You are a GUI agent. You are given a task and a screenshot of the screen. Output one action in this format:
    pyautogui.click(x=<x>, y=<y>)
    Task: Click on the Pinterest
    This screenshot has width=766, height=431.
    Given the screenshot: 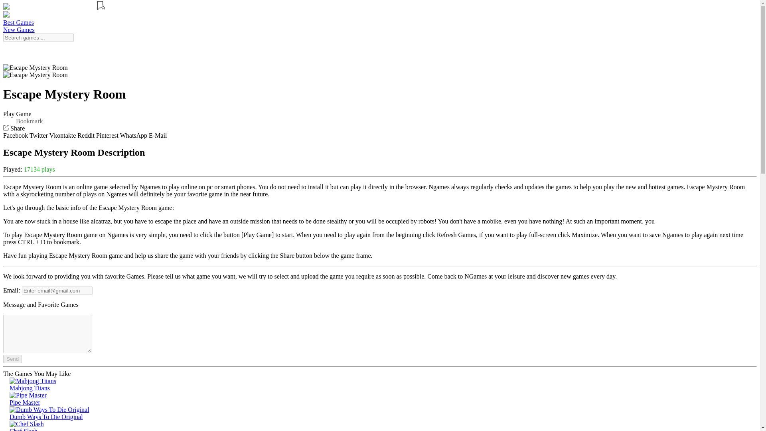 What is the action you would take?
    pyautogui.click(x=107, y=135)
    